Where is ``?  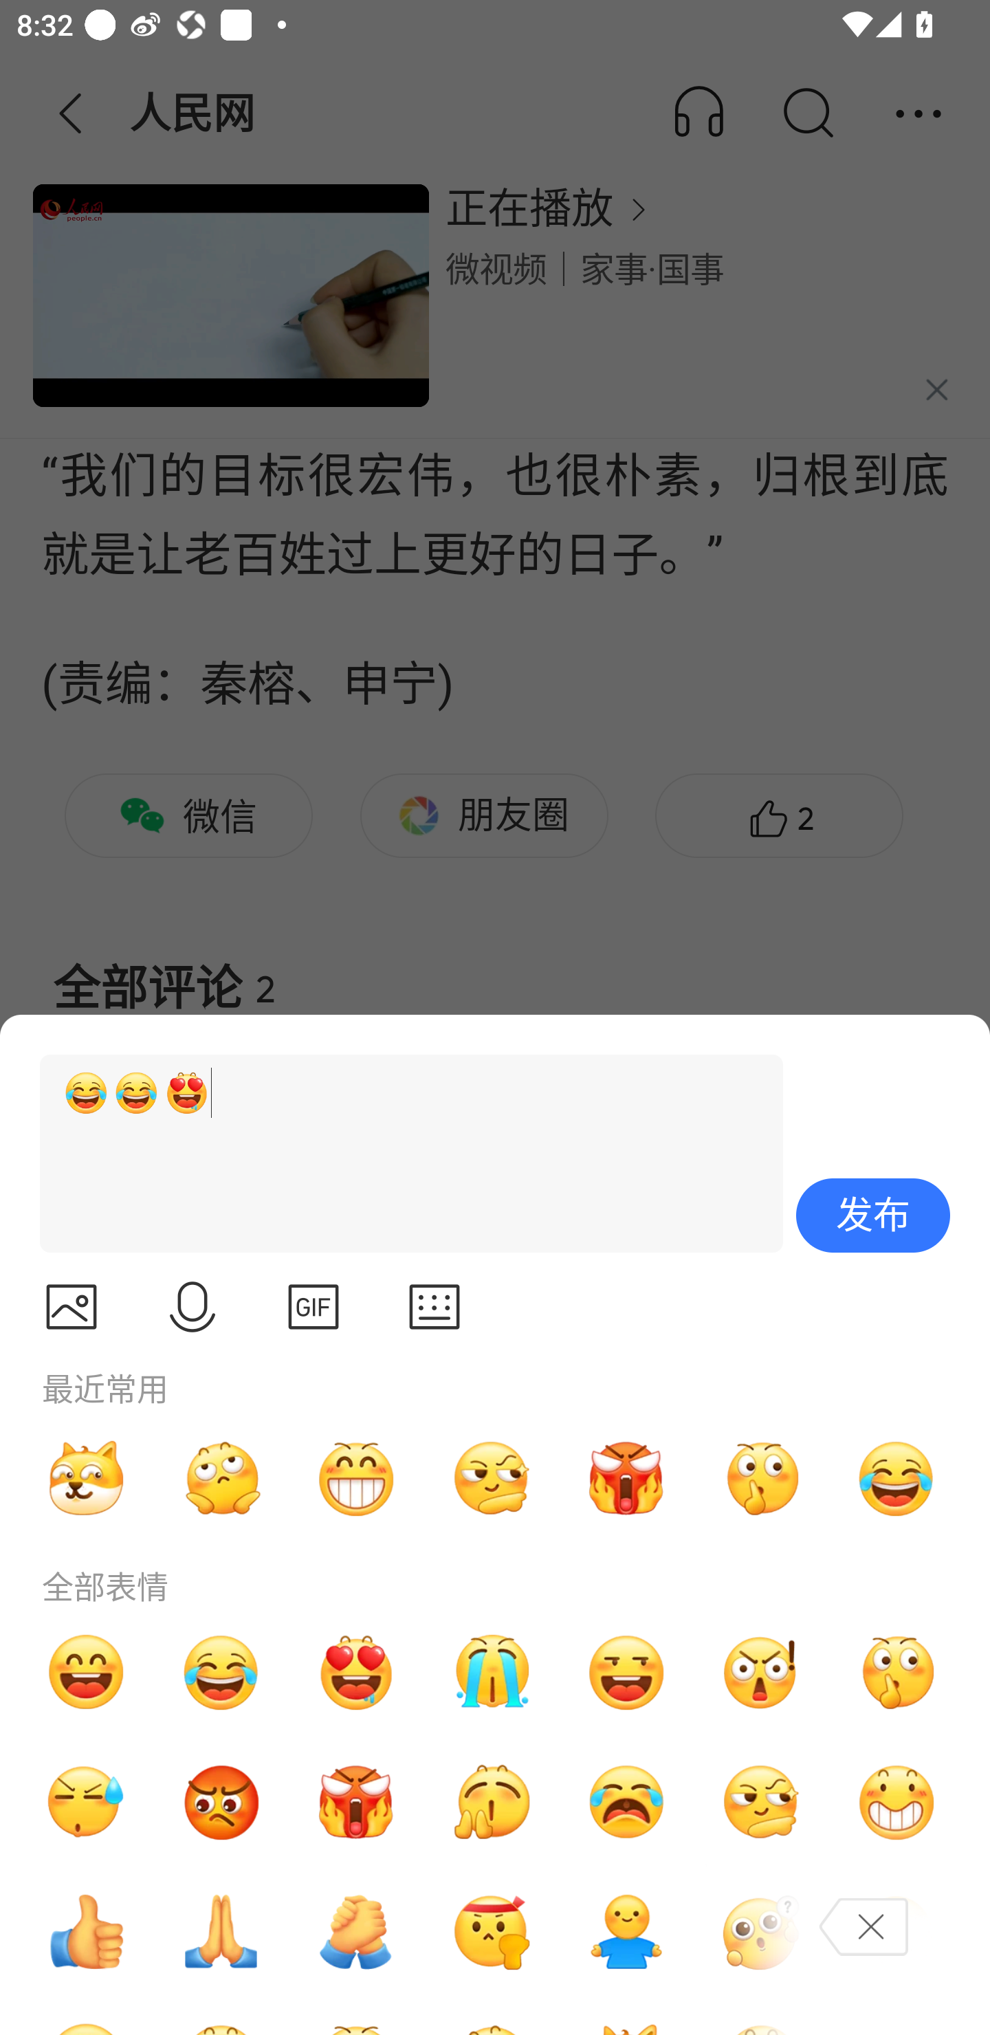  is located at coordinates (71, 1307).